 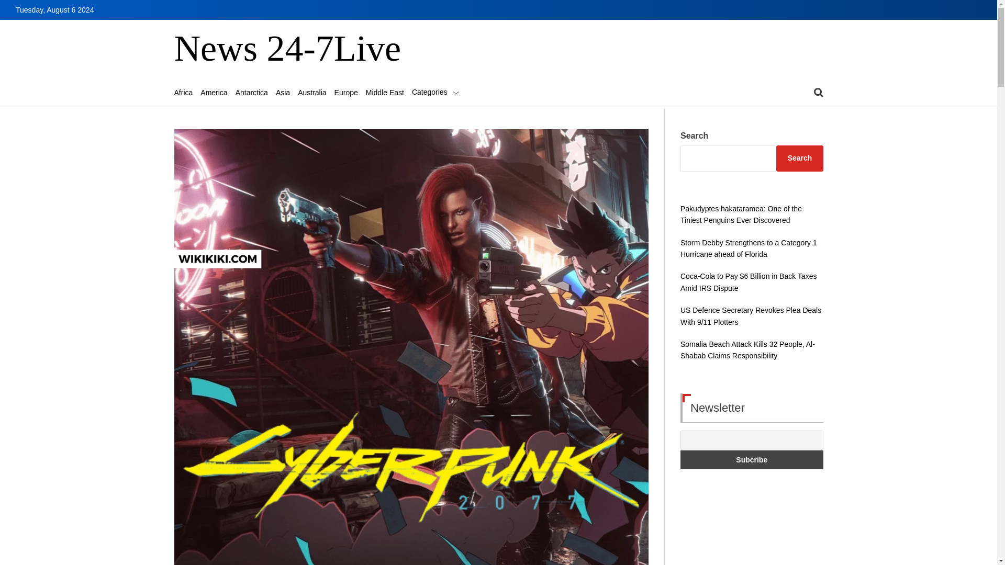 I want to click on Antarctica, so click(x=251, y=92).